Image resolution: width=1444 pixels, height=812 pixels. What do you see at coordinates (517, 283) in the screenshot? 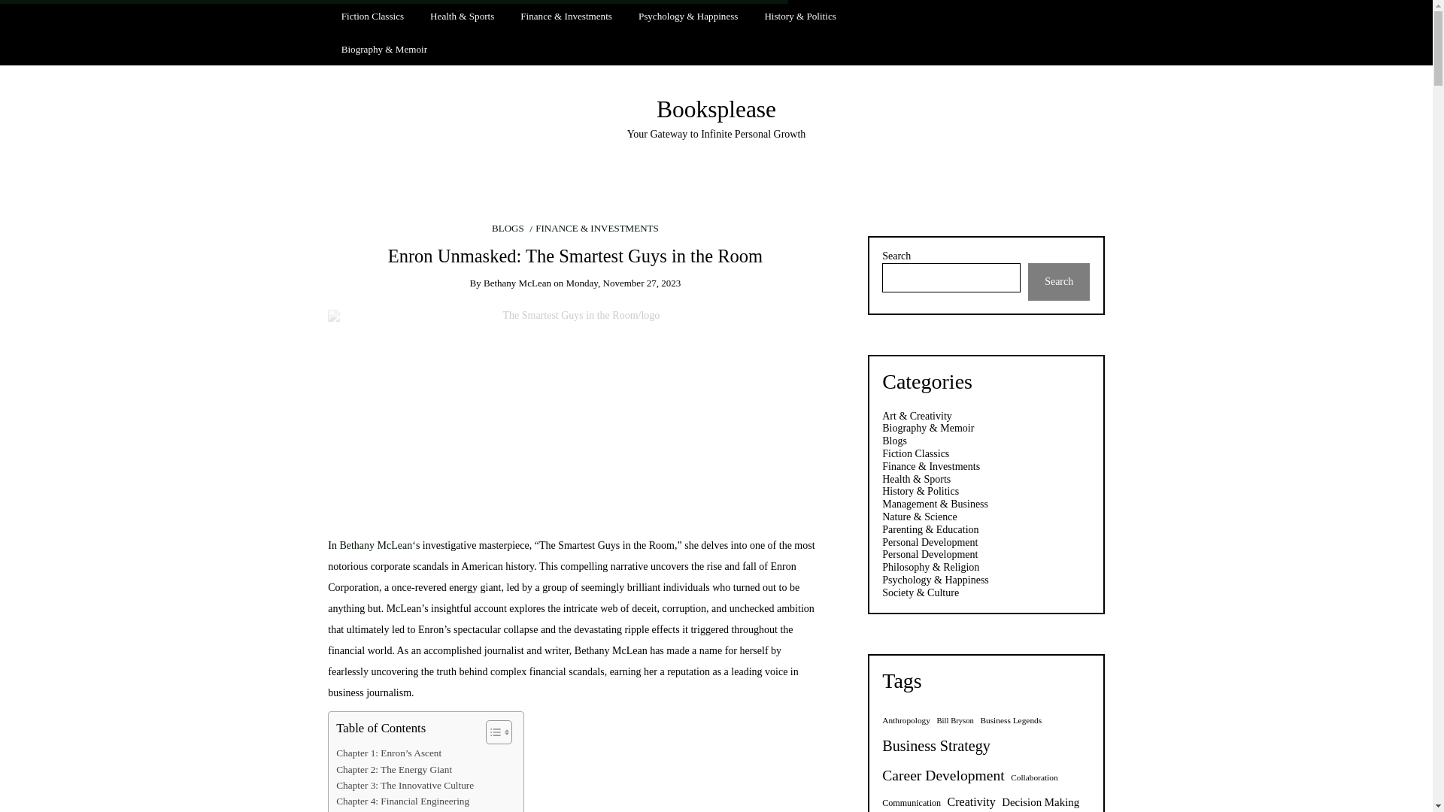
I see `Posts by Bethany McLean` at bounding box center [517, 283].